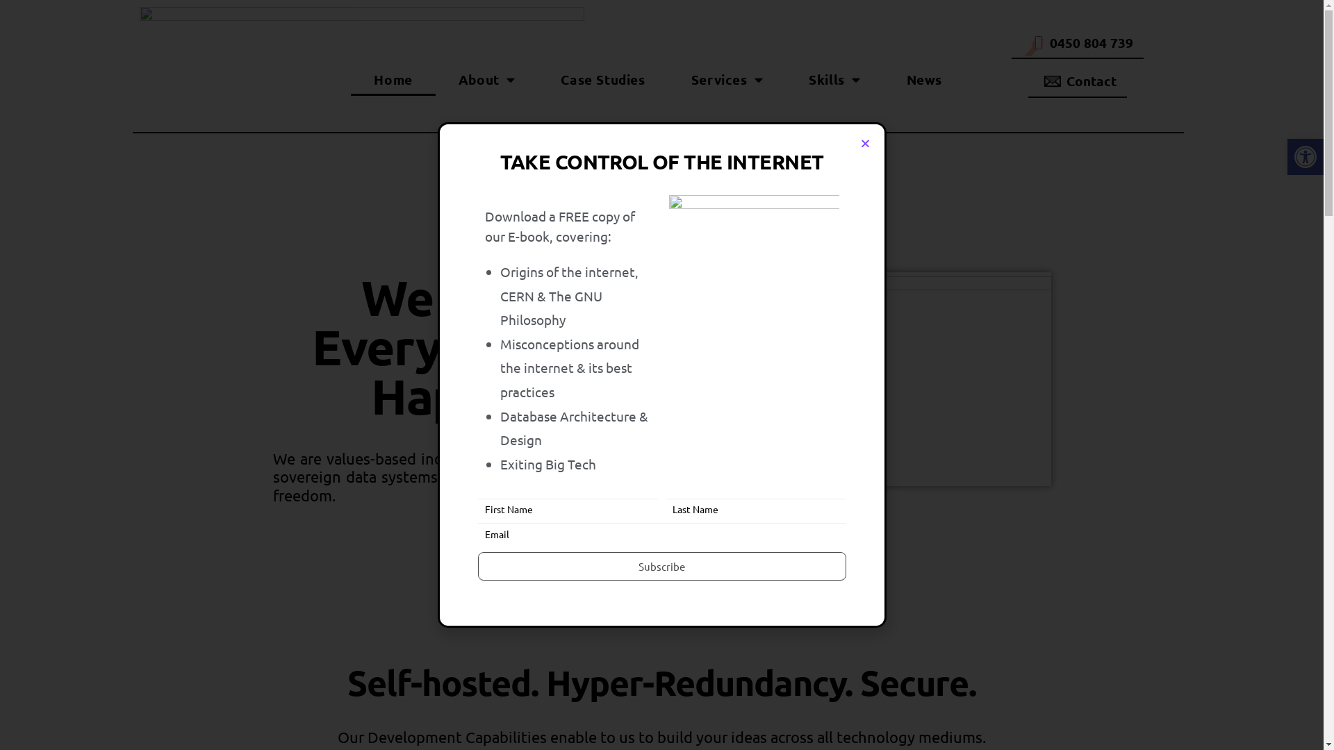 This screenshot has width=1334, height=750. I want to click on Skills, so click(834, 80).